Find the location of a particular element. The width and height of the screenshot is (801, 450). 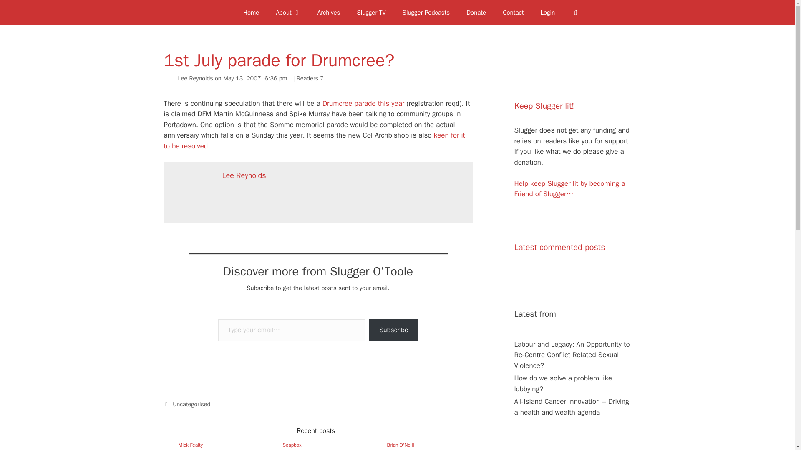

Please fill in this field. is located at coordinates (291, 330).